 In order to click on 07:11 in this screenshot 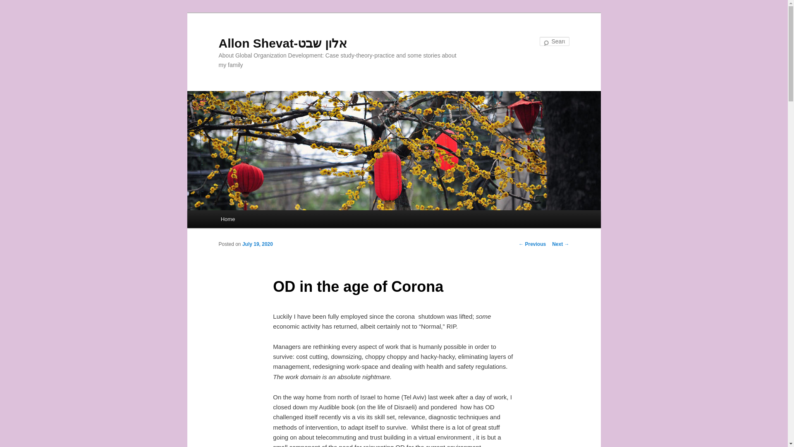, I will do `click(257, 244)`.